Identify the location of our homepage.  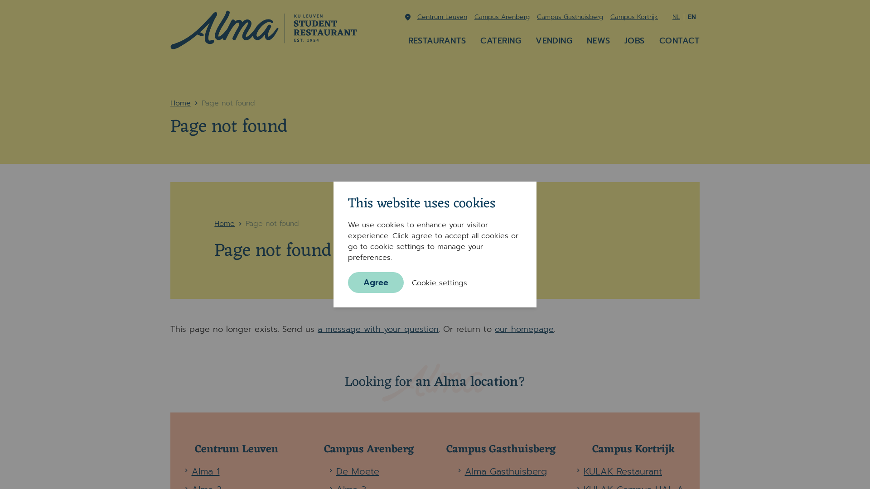
(524, 329).